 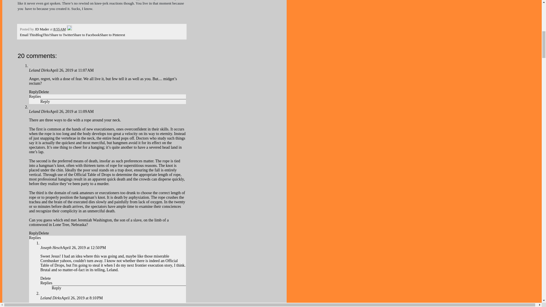 What do you see at coordinates (69, 29) in the screenshot?
I see `Edit Post` at bounding box center [69, 29].